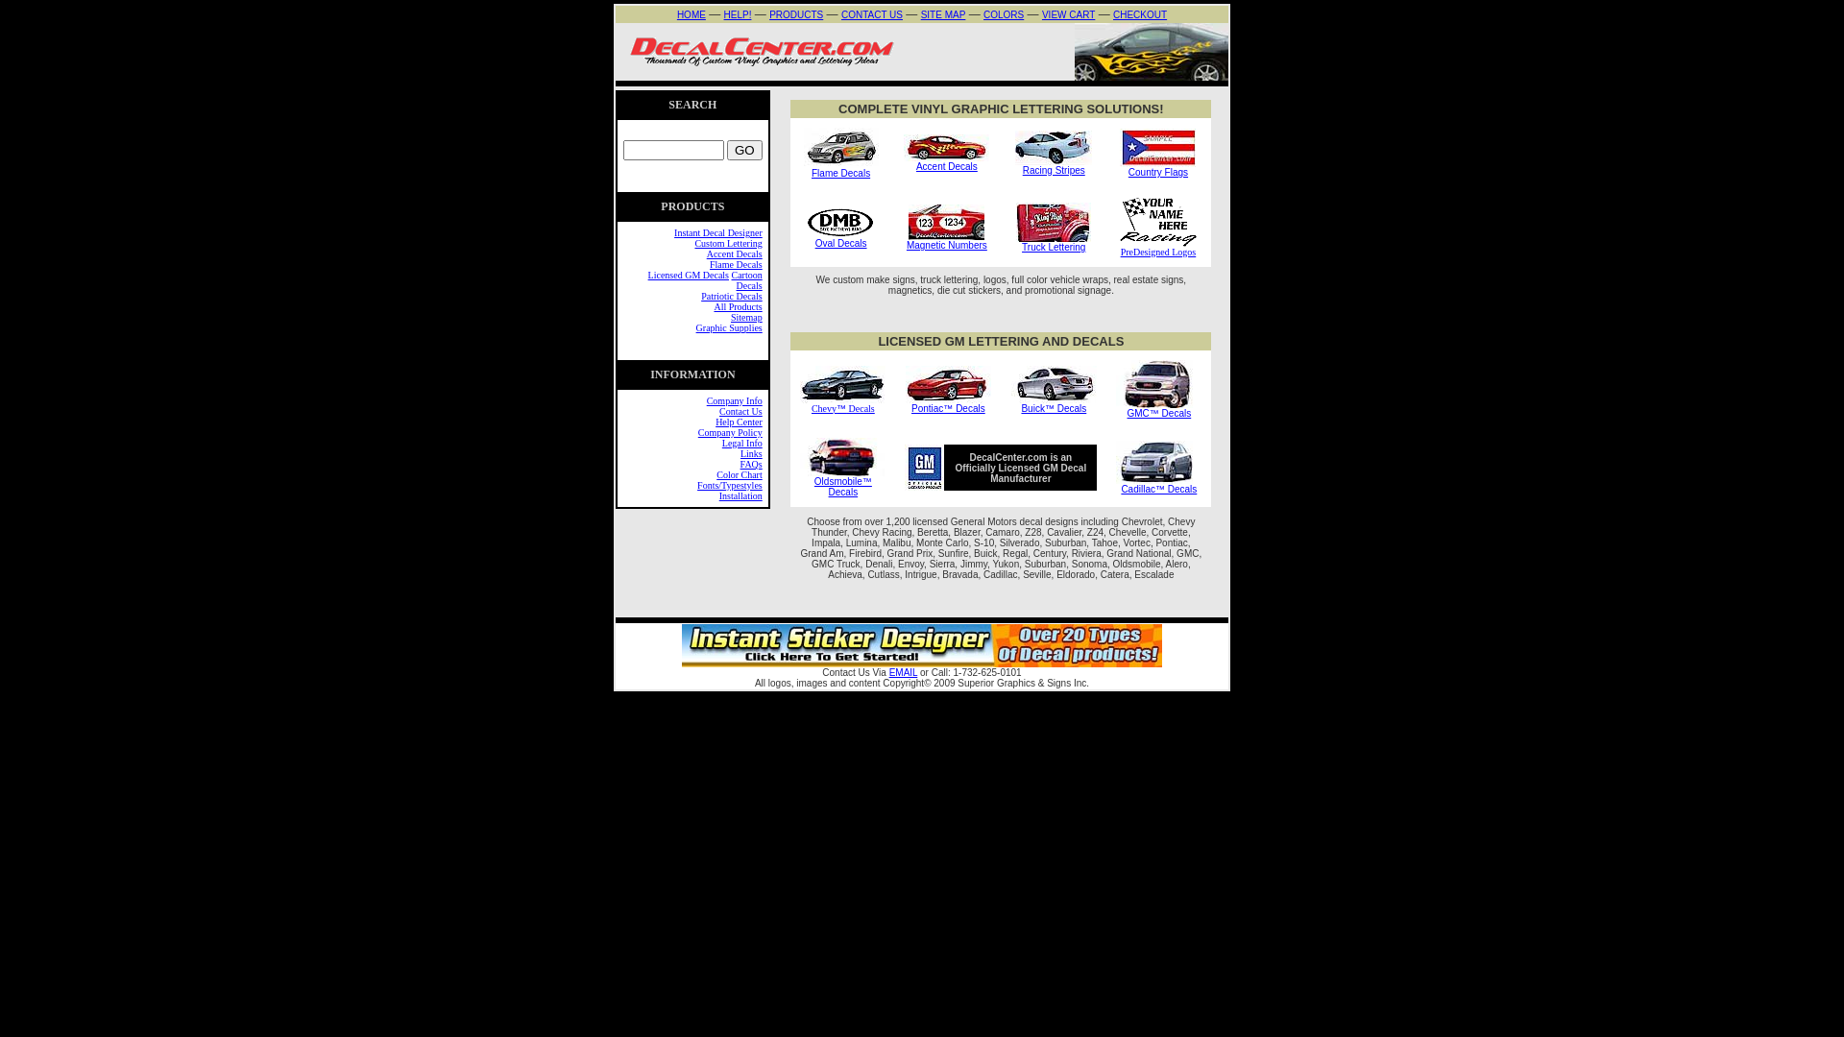  Describe the element at coordinates (732, 296) in the screenshot. I see `Patriotic Decals` at that location.